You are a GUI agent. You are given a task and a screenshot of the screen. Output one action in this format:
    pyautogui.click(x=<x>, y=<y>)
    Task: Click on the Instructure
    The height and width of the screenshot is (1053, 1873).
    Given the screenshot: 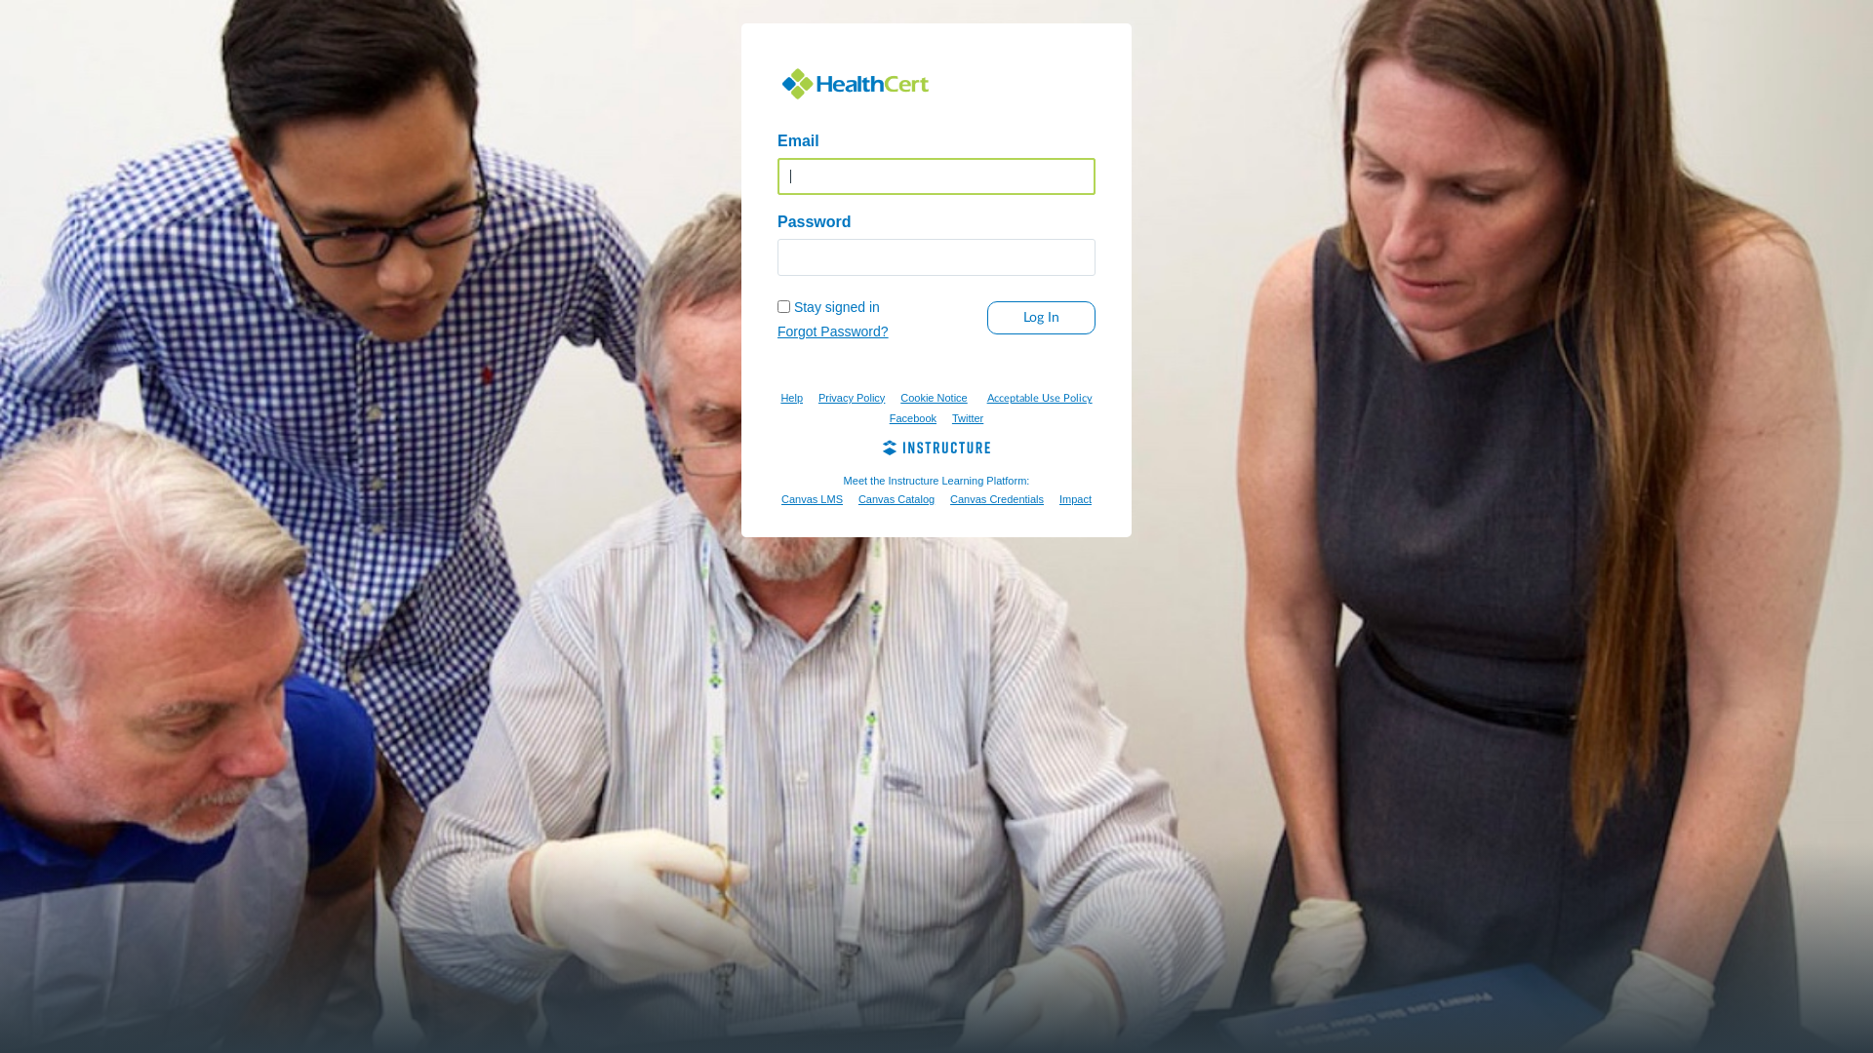 What is the action you would take?
    pyautogui.click(x=936, y=450)
    